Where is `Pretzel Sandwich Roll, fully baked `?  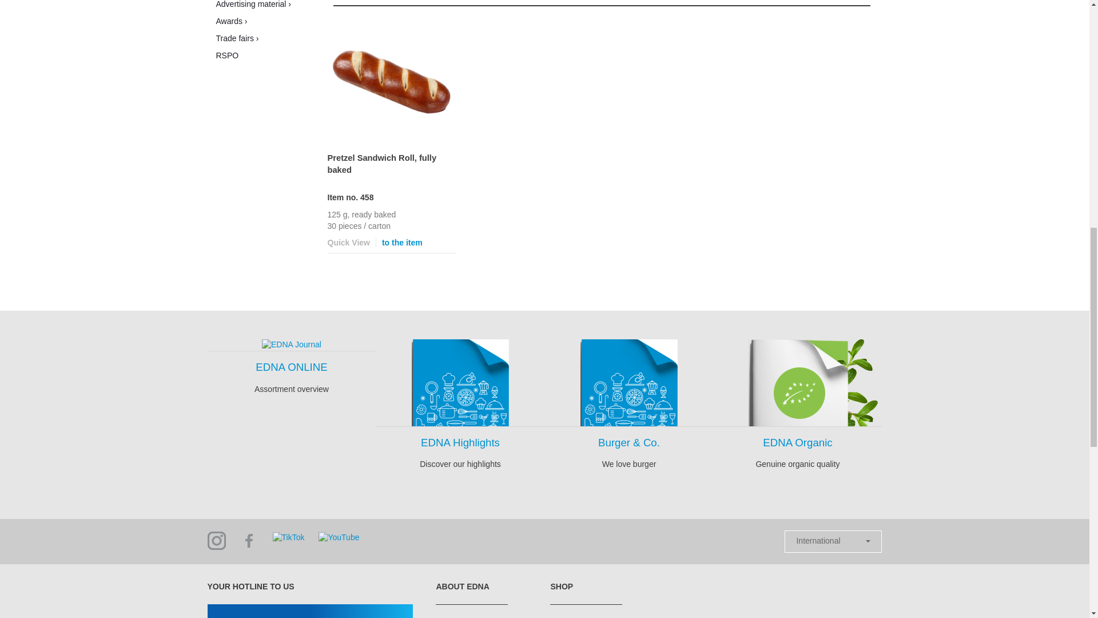
Pretzel Sandwich Roll, fully baked  is located at coordinates (399, 243).